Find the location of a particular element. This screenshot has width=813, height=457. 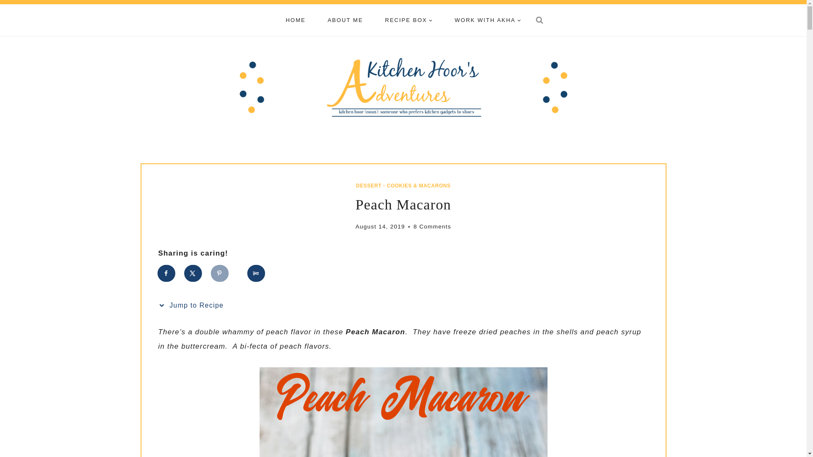

Save to Pinterest is located at coordinates (220, 273).